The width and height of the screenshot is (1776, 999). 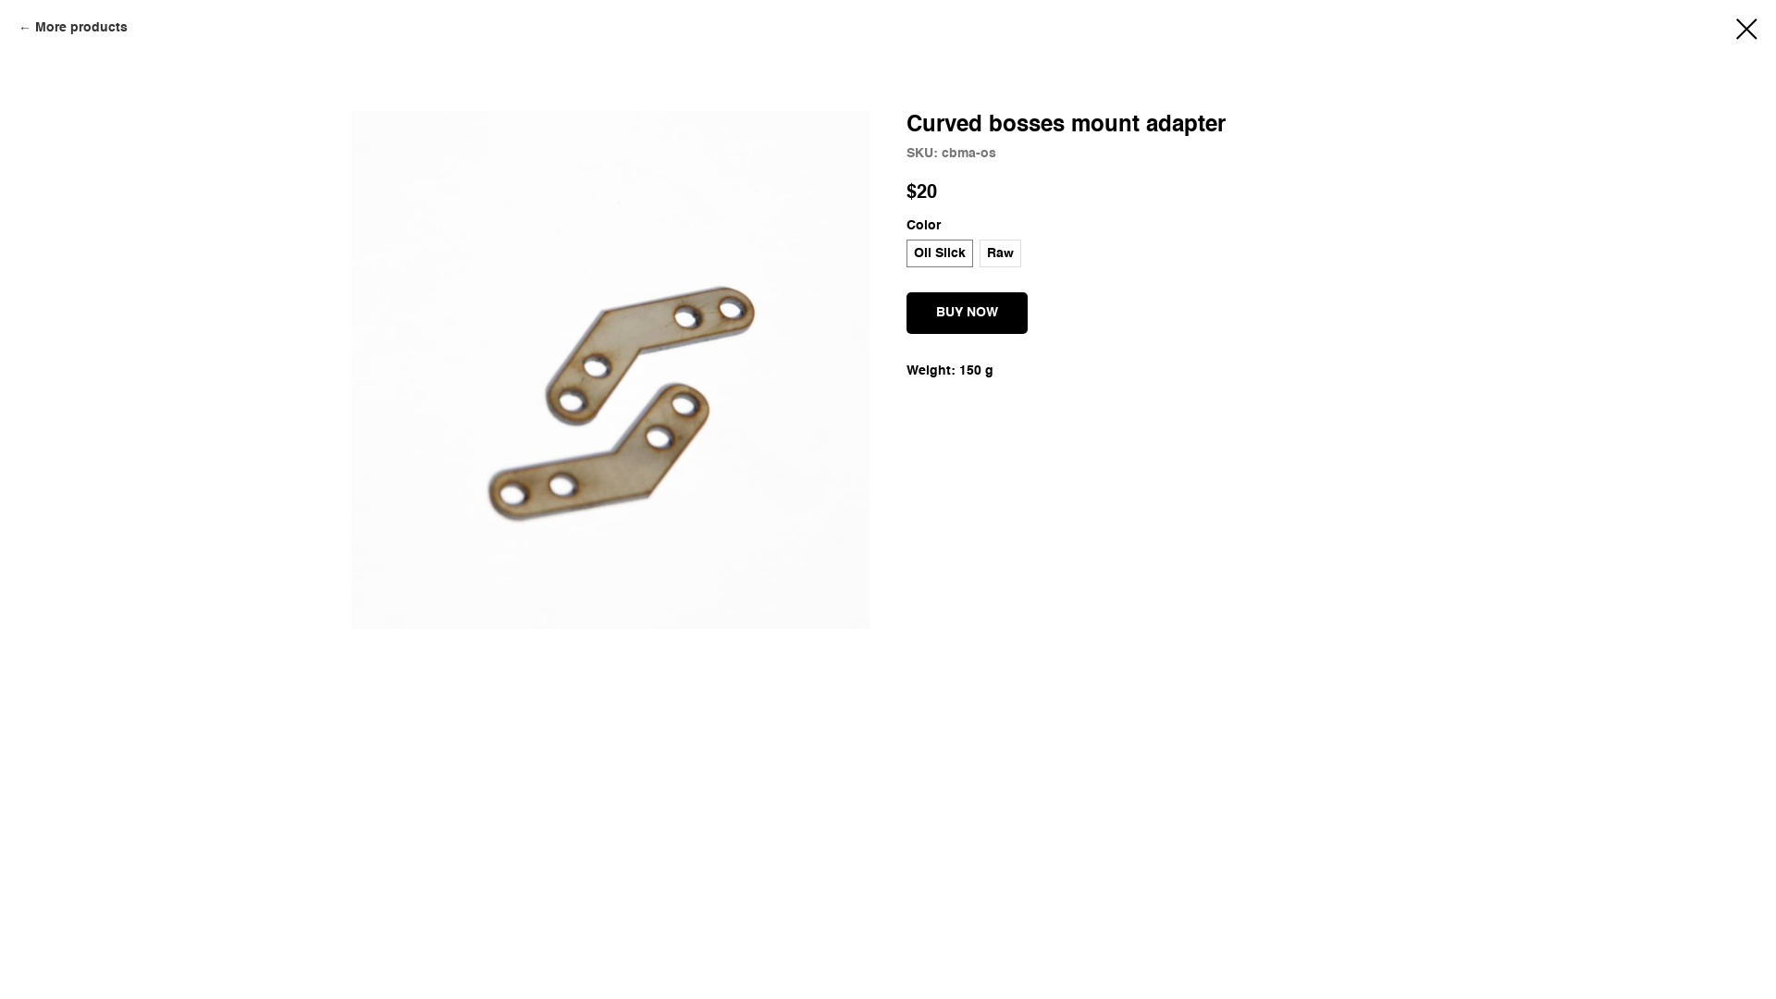 I want to click on BUY NOW, so click(x=967, y=313).